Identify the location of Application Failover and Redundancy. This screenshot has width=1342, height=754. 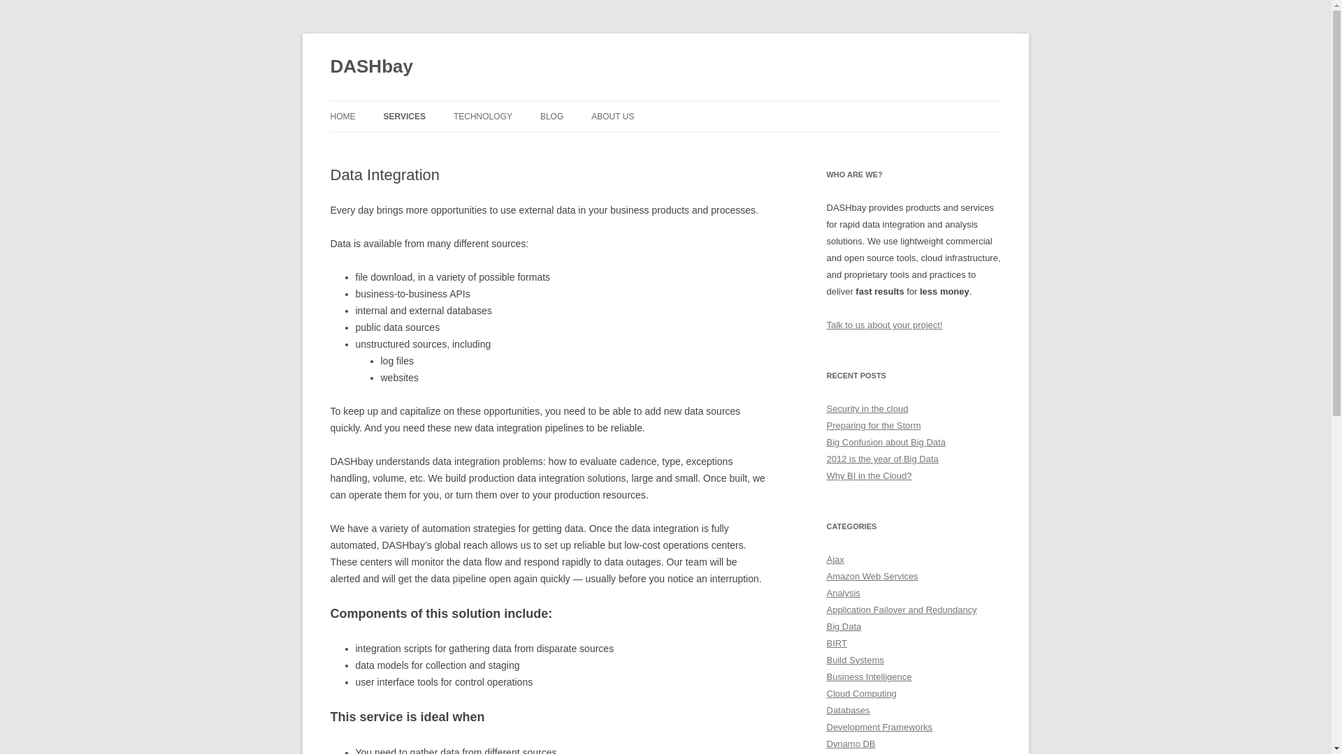
(902, 610).